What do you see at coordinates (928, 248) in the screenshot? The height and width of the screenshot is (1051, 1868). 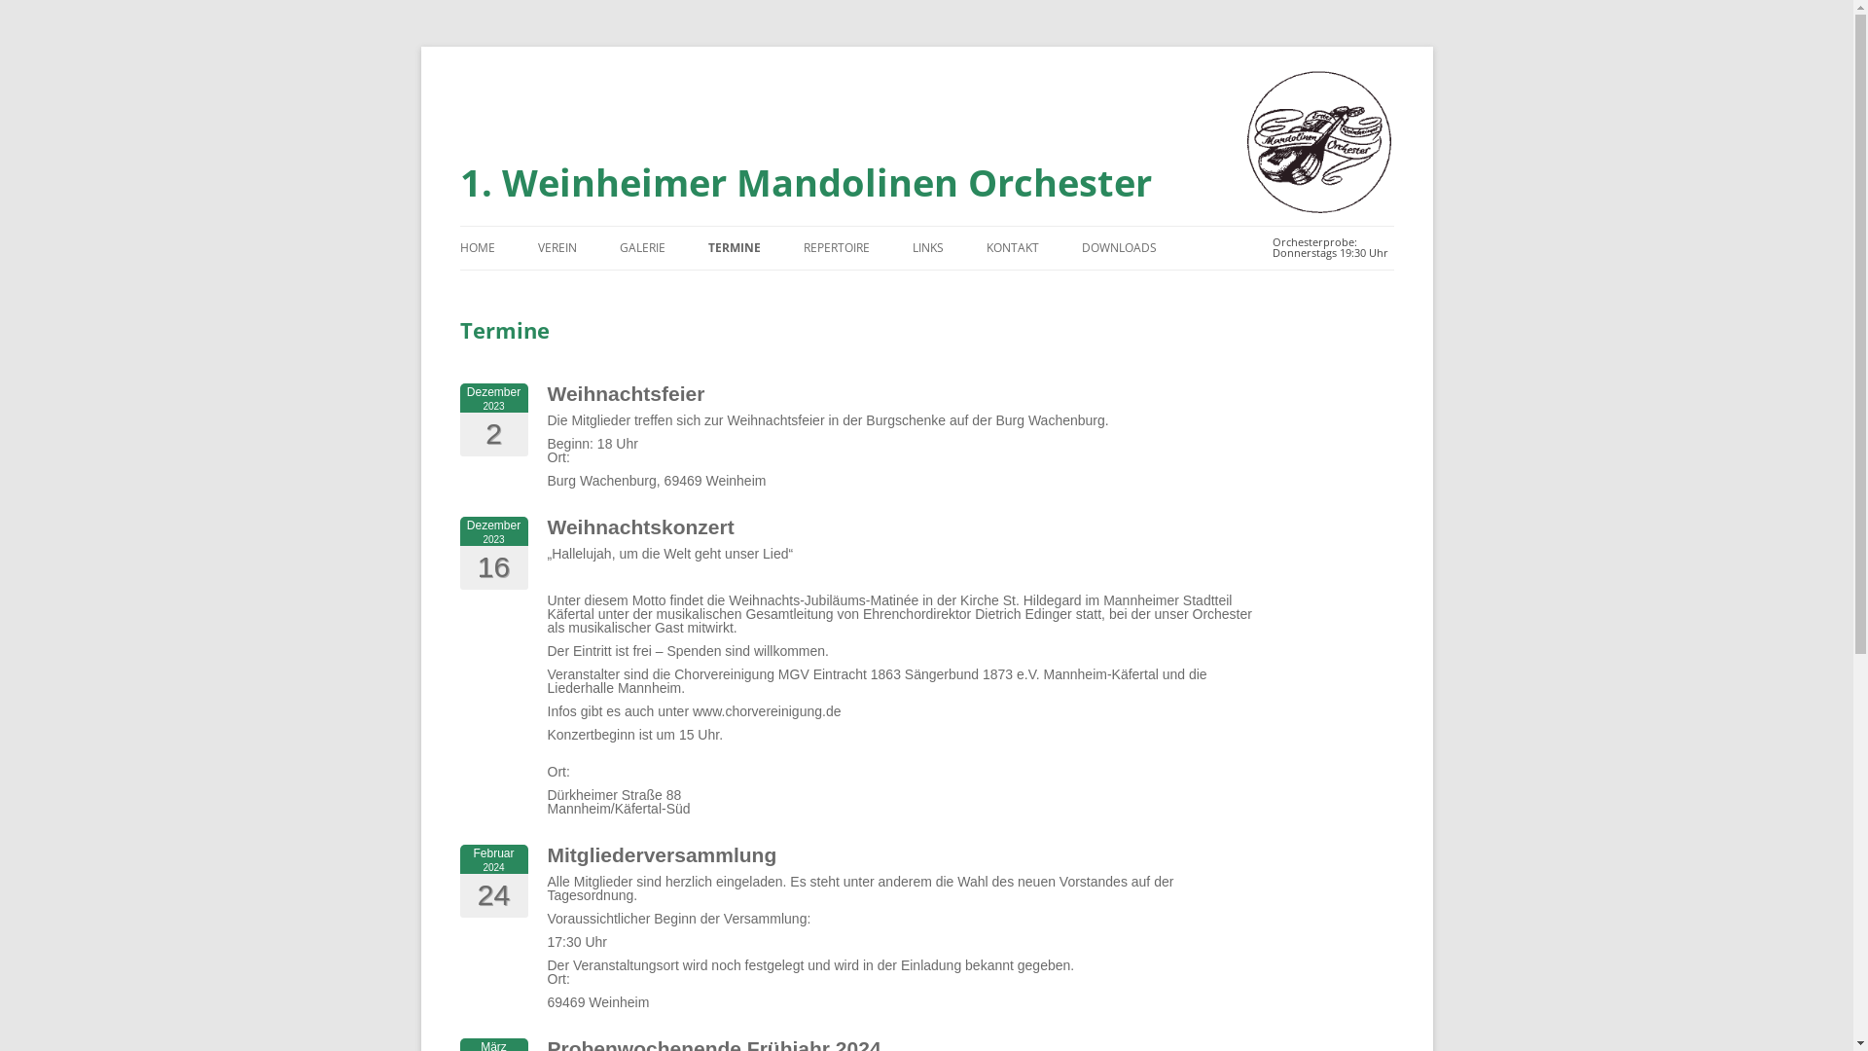 I see `LINKS` at bounding box center [928, 248].